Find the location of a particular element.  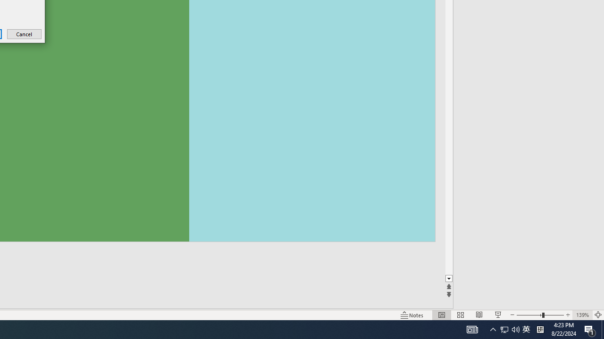

Notification Chevron is located at coordinates (479, 315).